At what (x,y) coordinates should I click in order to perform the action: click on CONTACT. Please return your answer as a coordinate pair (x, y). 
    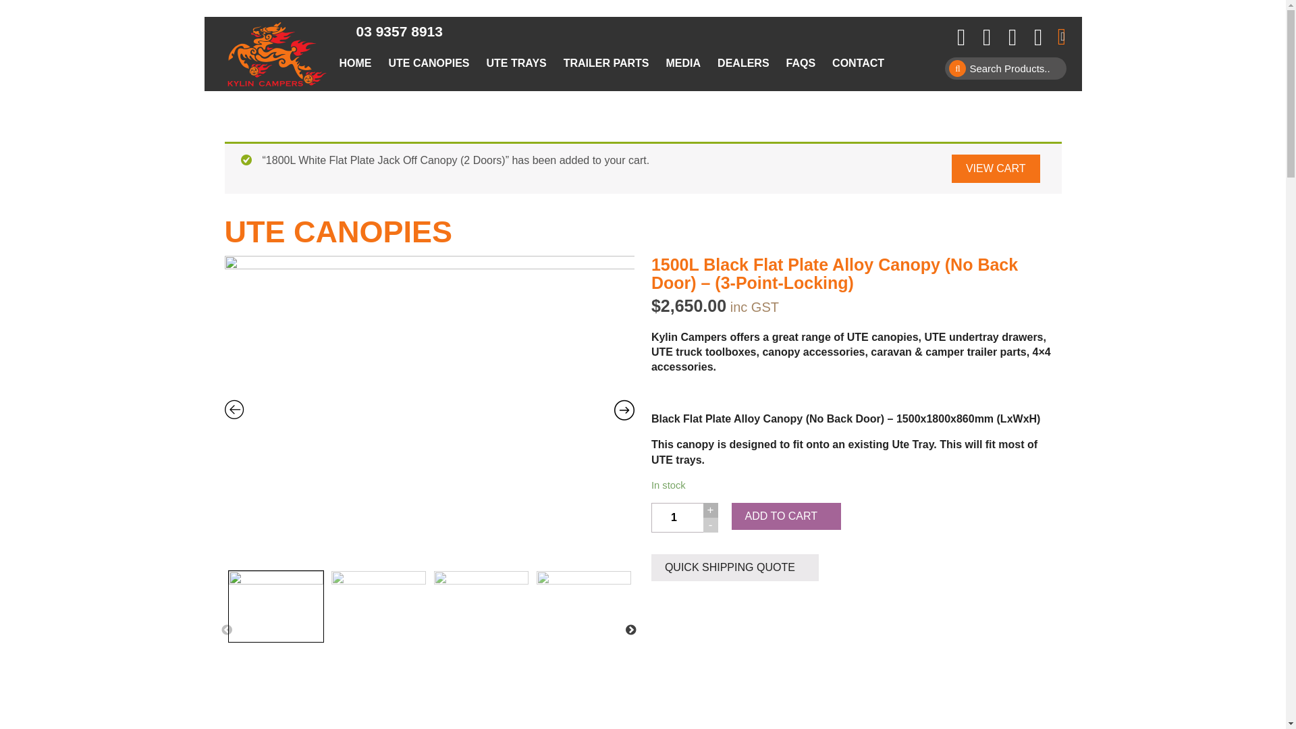
    Looking at the image, I should click on (859, 63).